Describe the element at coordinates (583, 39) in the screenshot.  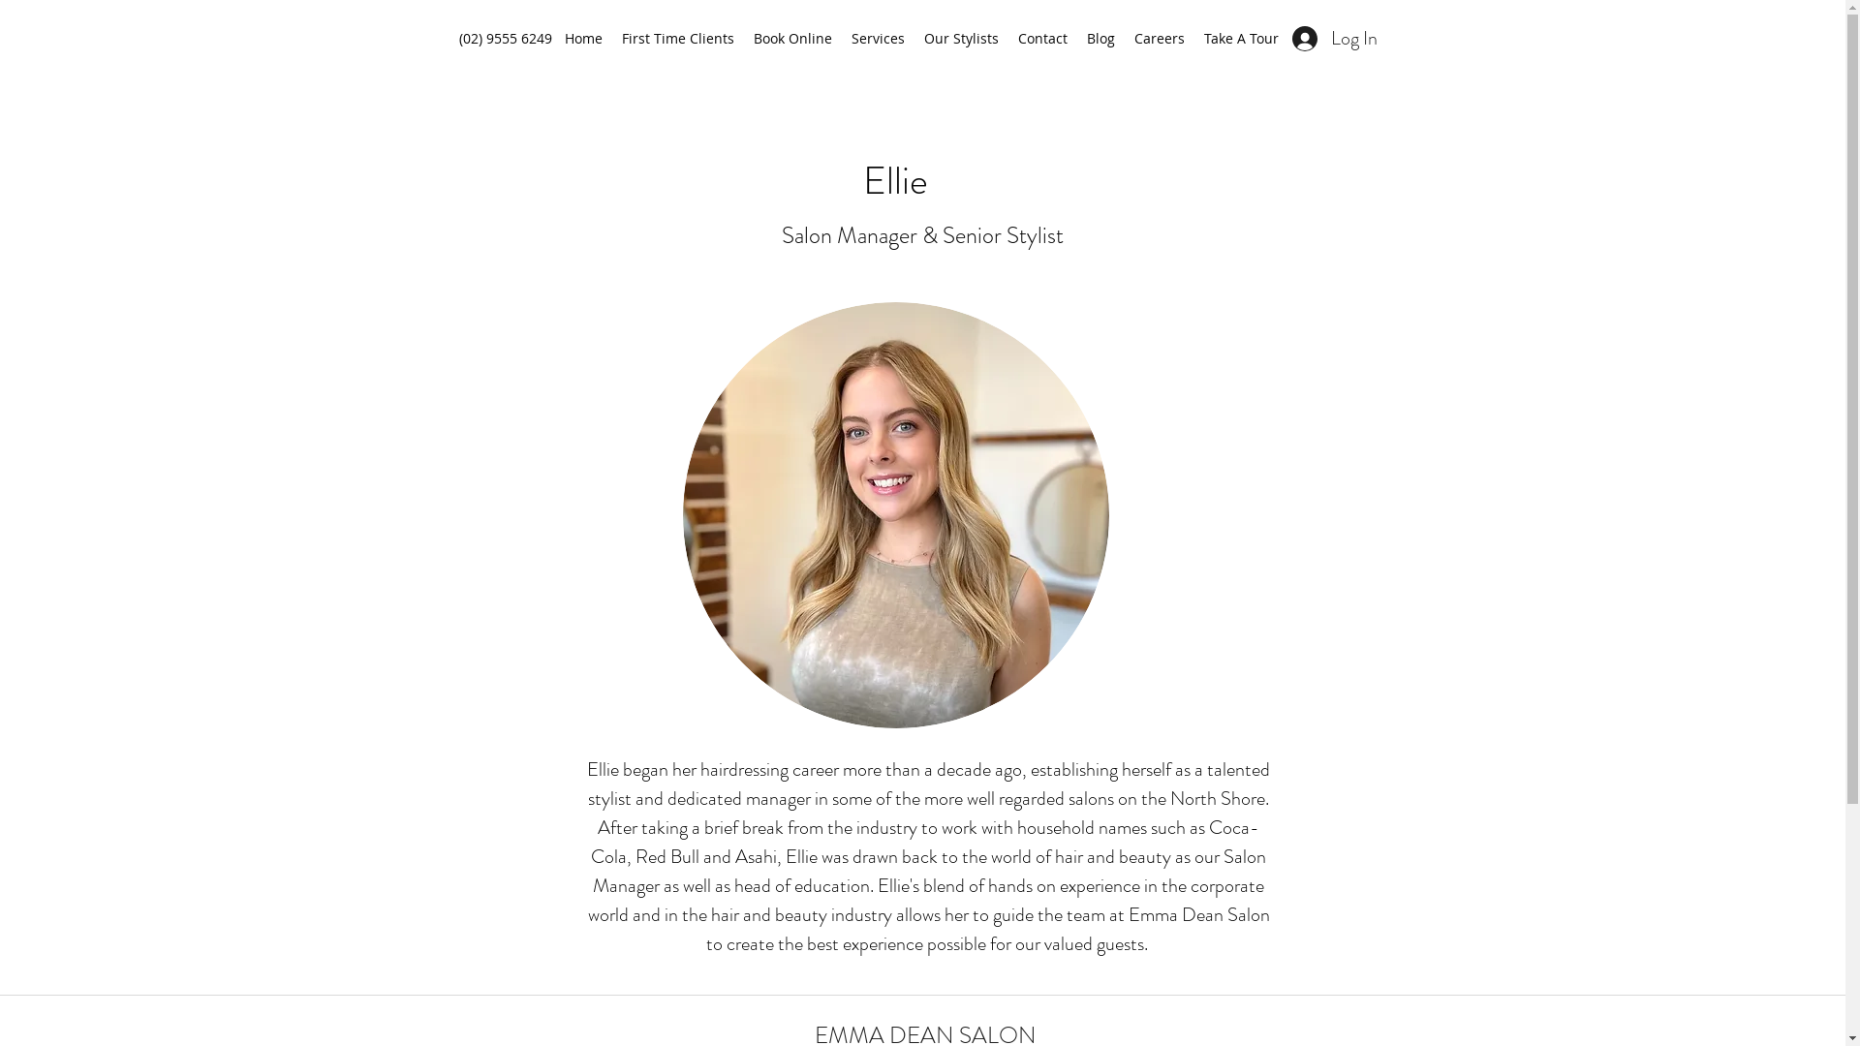
I see `Home` at that location.